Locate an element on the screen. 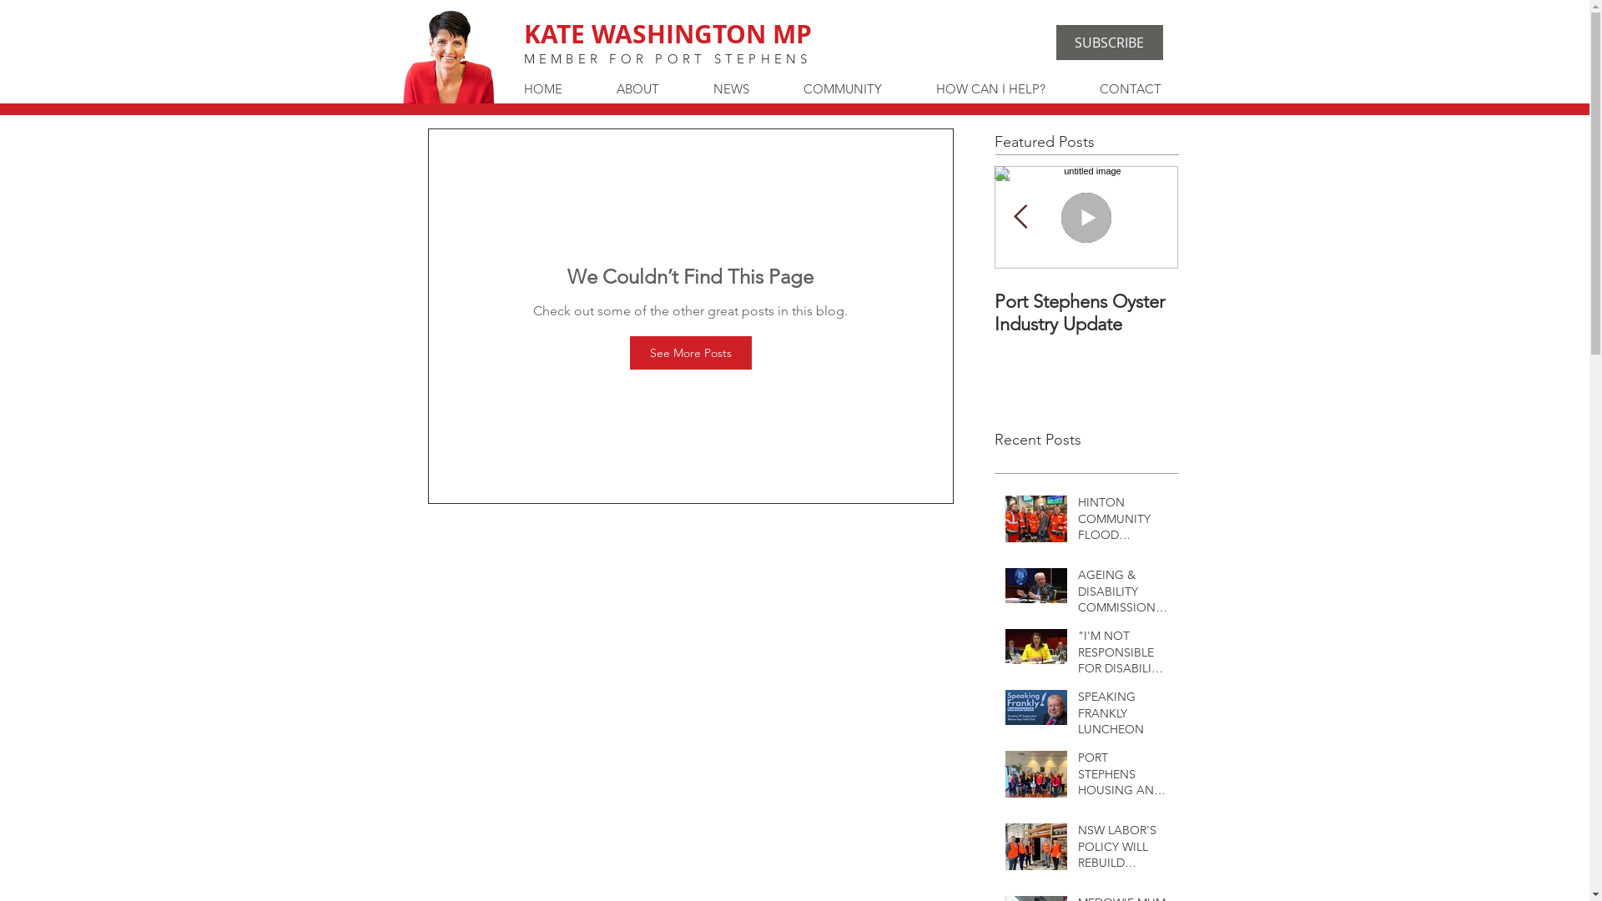 The width and height of the screenshot is (1602, 901). SUBSCRIBE is located at coordinates (1110, 43).